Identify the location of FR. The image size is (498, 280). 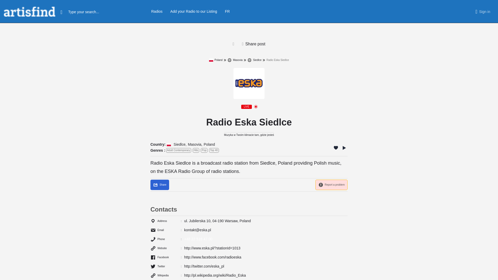
(227, 11).